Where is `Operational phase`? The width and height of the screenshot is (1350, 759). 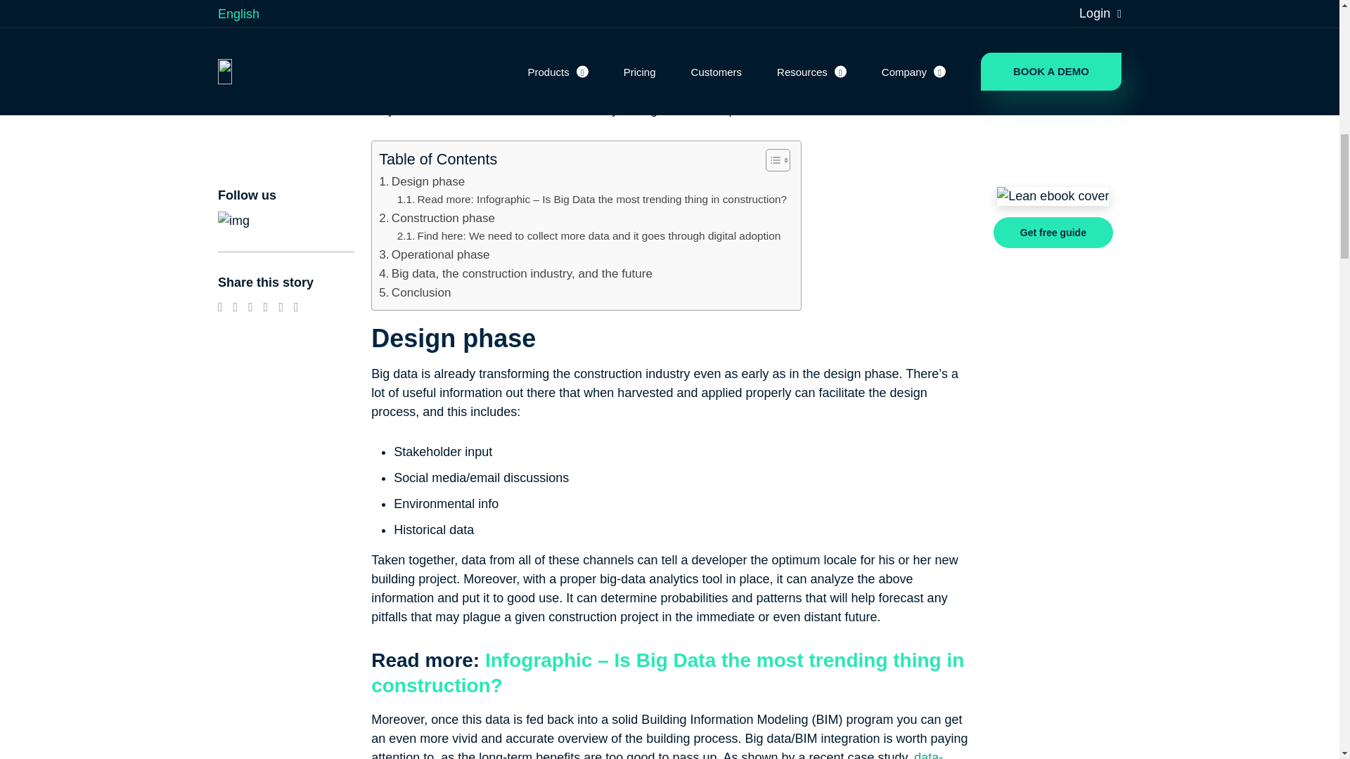 Operational phase is located at coordinates (434, 254).